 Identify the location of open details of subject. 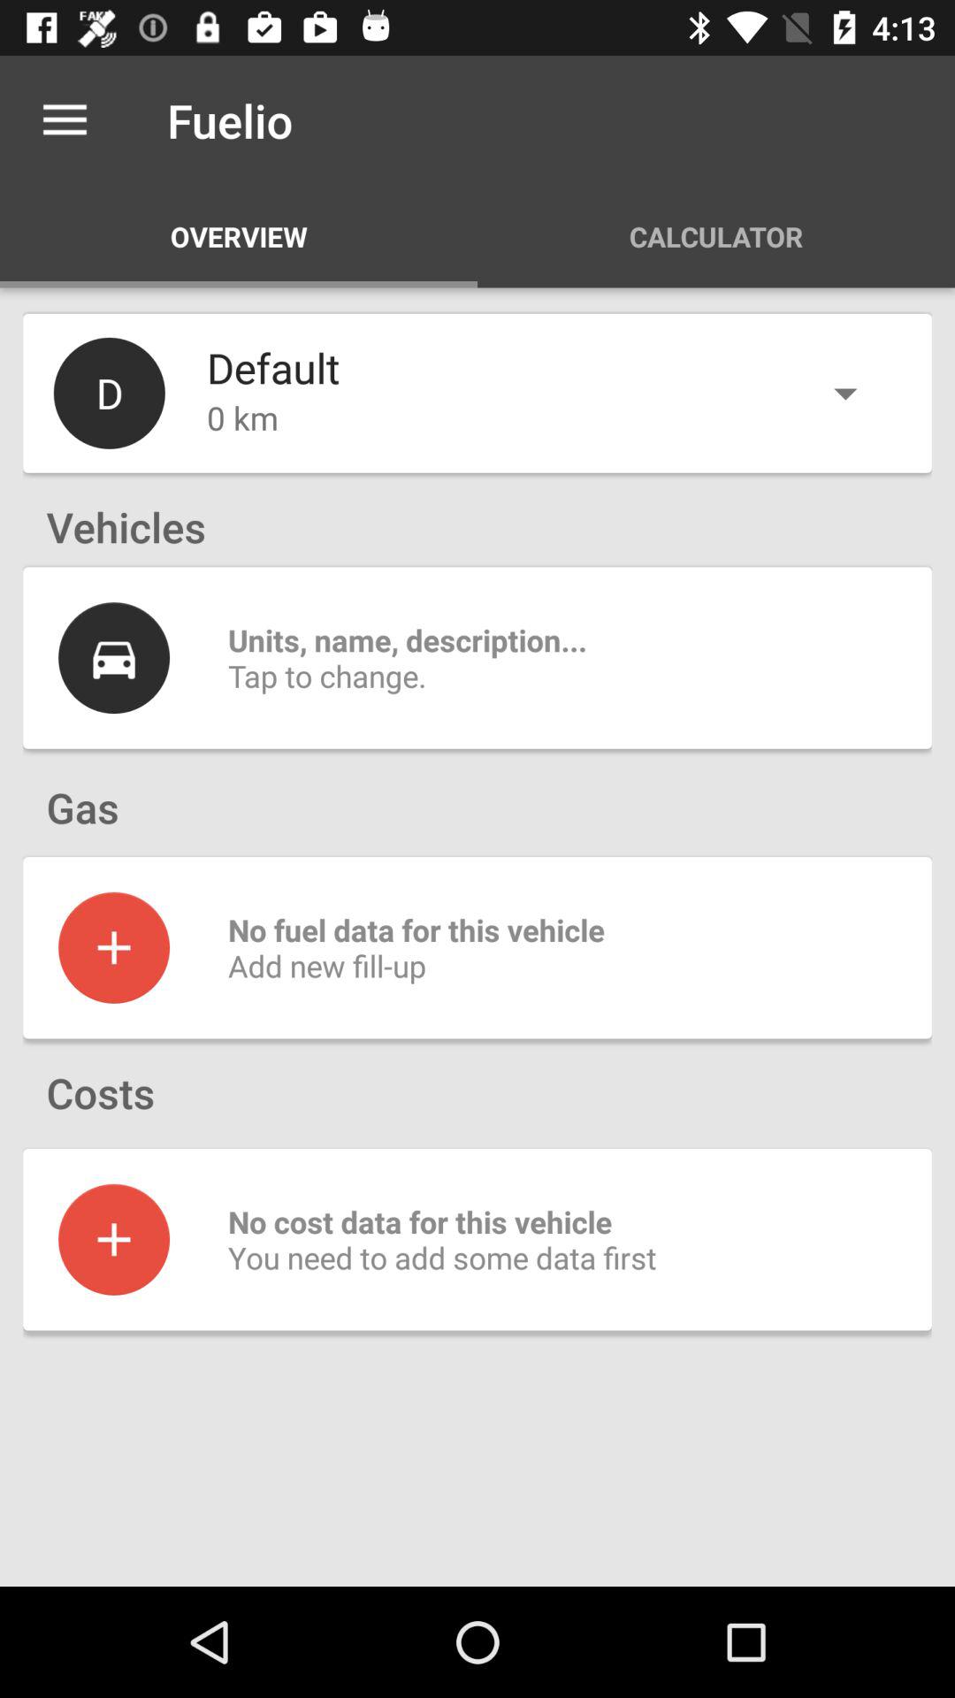
(114, 658).